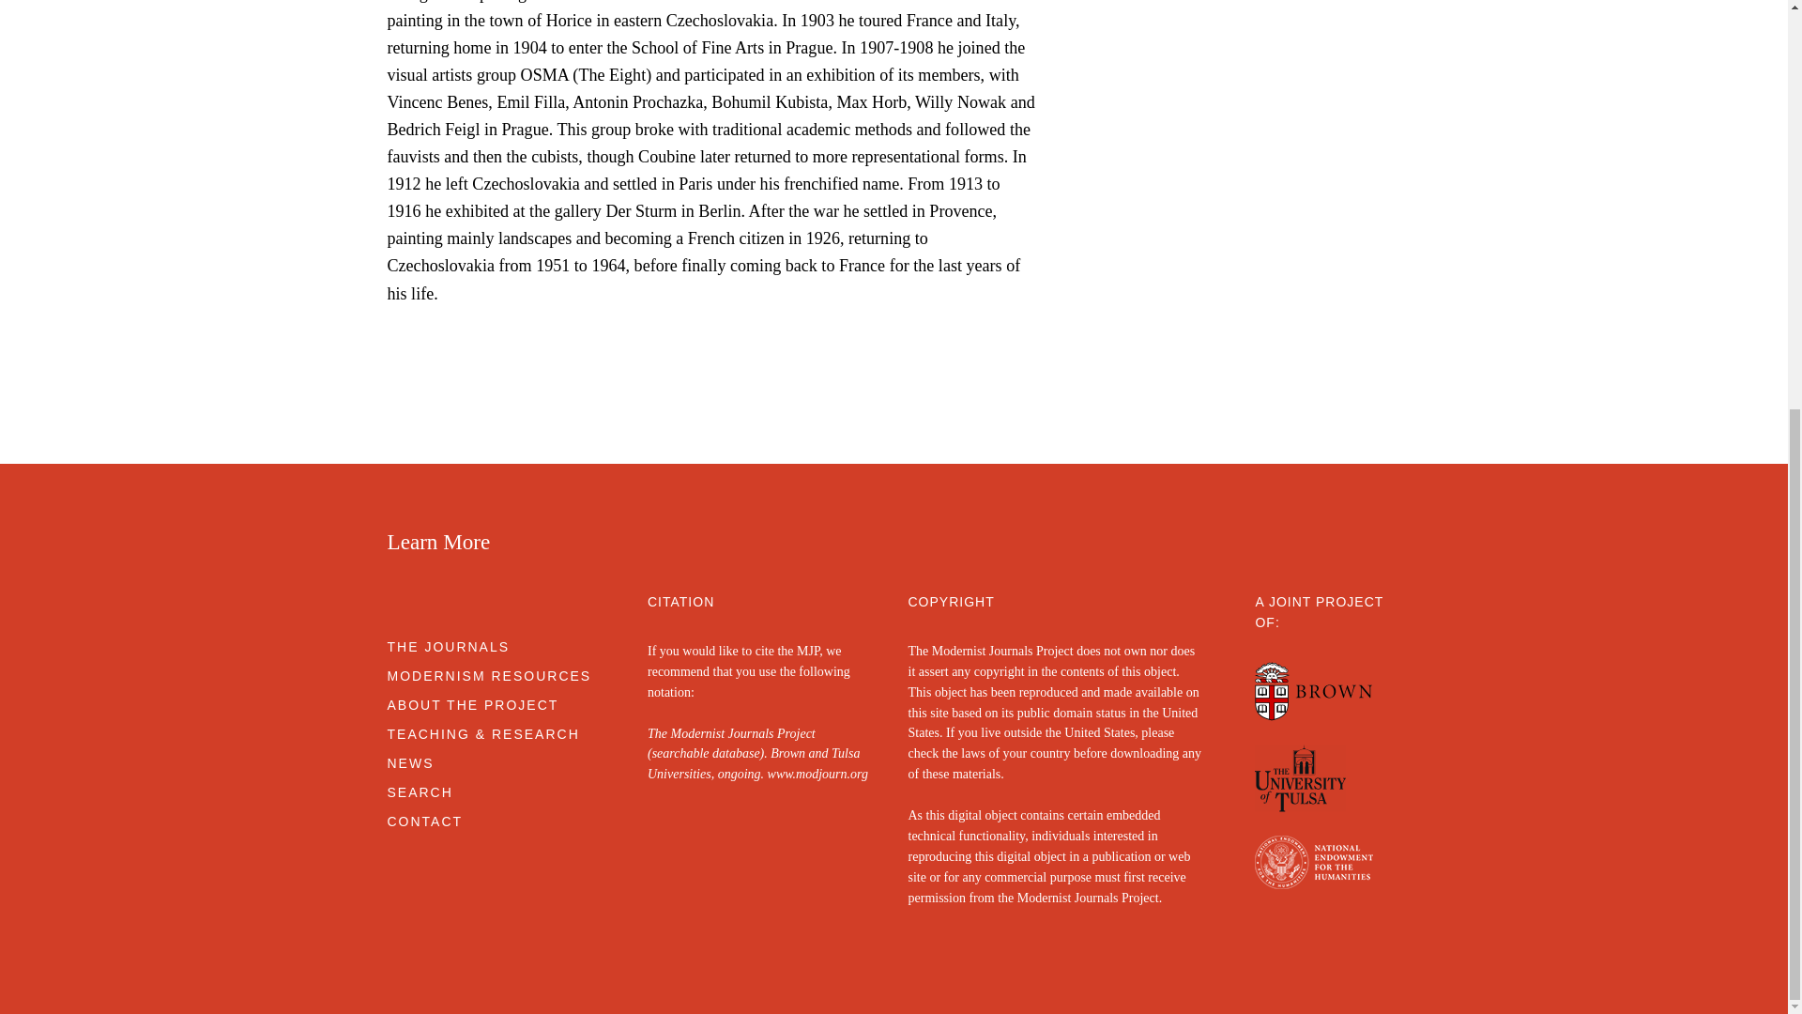 The width and height of the screenshot is (1802, 1014). Describe the element at coordinates (817, 774) in the screenshot. I see `www.modjourn.org` at that location.